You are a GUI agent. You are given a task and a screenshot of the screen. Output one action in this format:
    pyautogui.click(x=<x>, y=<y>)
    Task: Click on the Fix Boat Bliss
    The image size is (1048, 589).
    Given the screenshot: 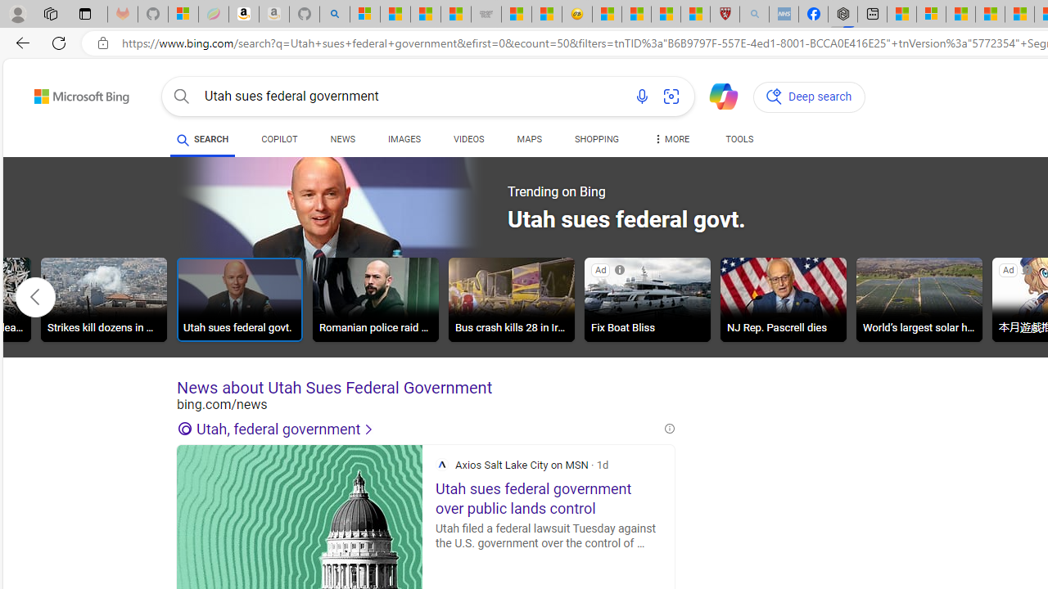 What is the action you would take?
    pyautogui.click(x=647, y=299)
    